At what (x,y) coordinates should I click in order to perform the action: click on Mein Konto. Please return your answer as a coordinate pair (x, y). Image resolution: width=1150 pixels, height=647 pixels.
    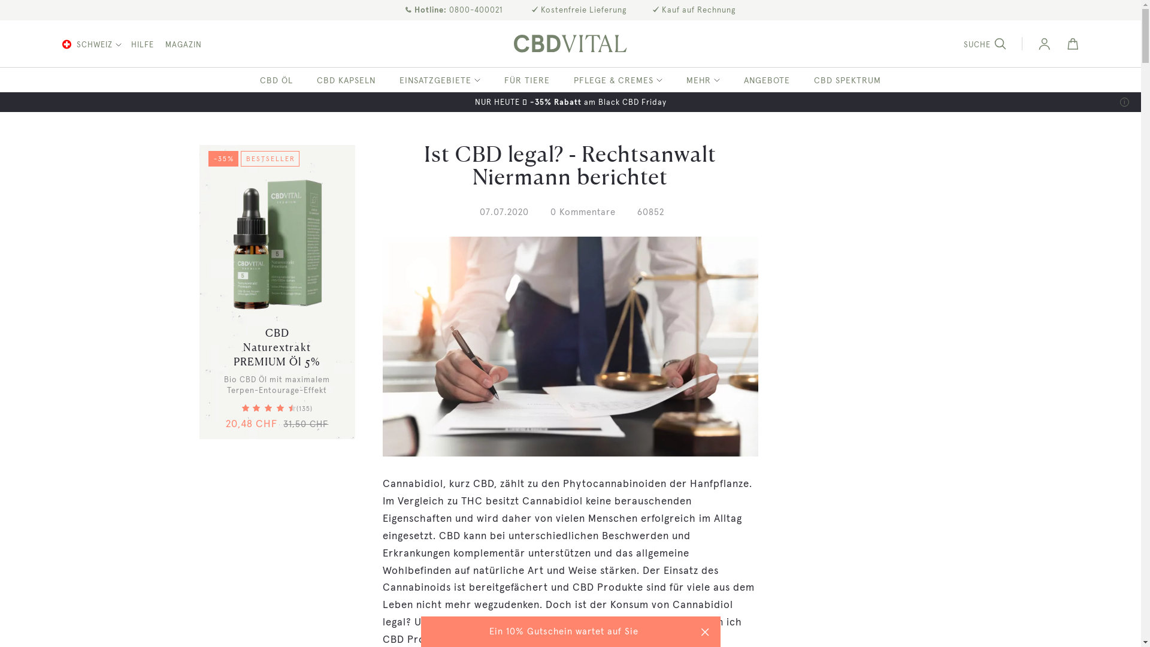
    Looking at the image, I should click on (1045, 45).